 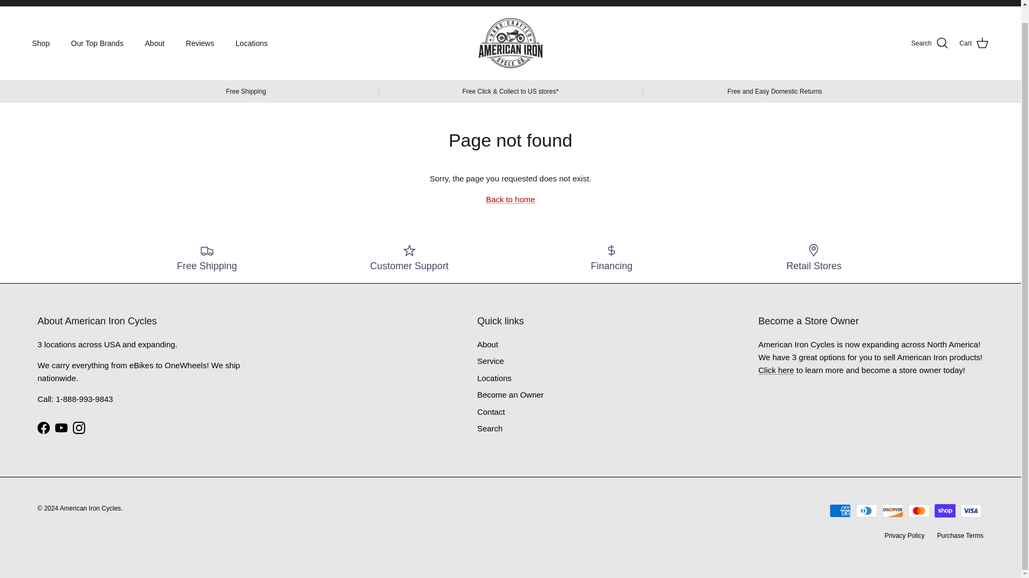 I want to click on Become an Owner, so click(x=776, y=369).